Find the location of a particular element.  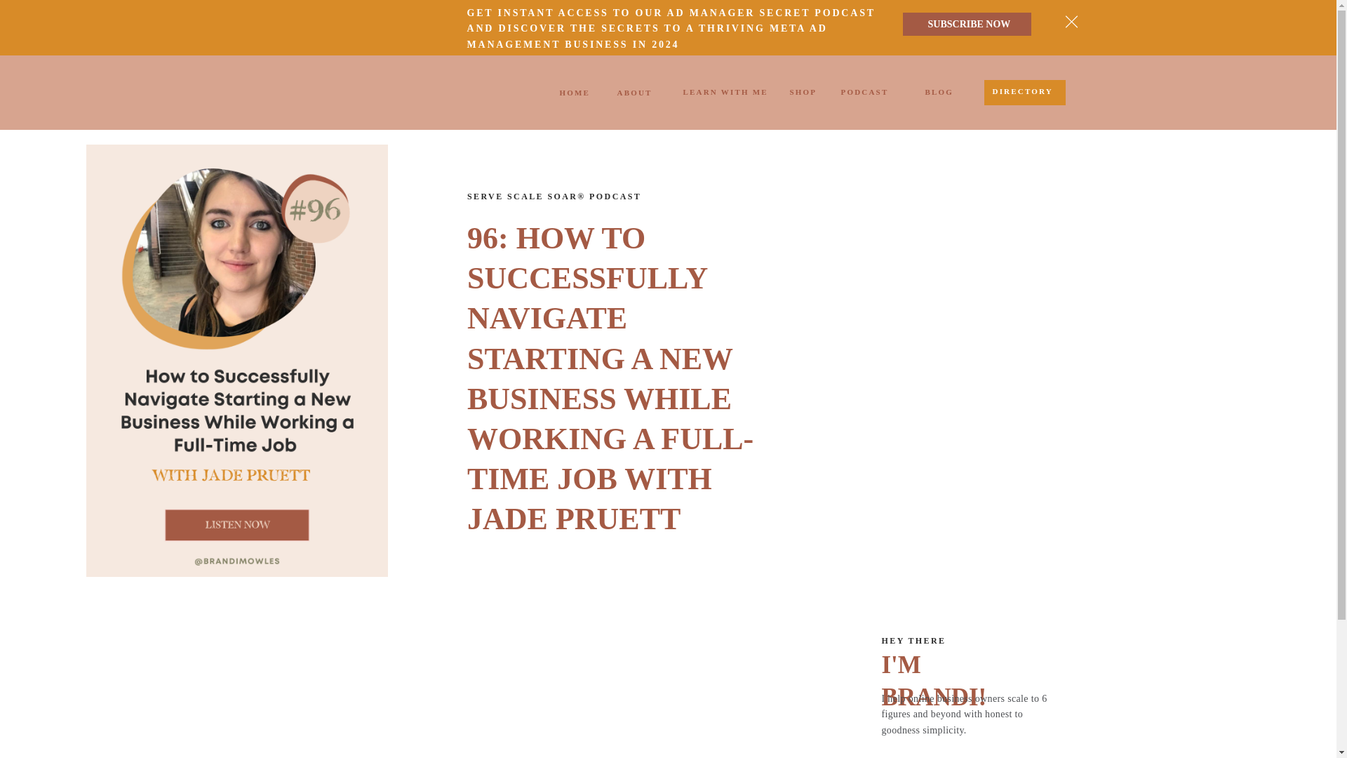

LEARN WITH ME is located at coordinates (727, 93).